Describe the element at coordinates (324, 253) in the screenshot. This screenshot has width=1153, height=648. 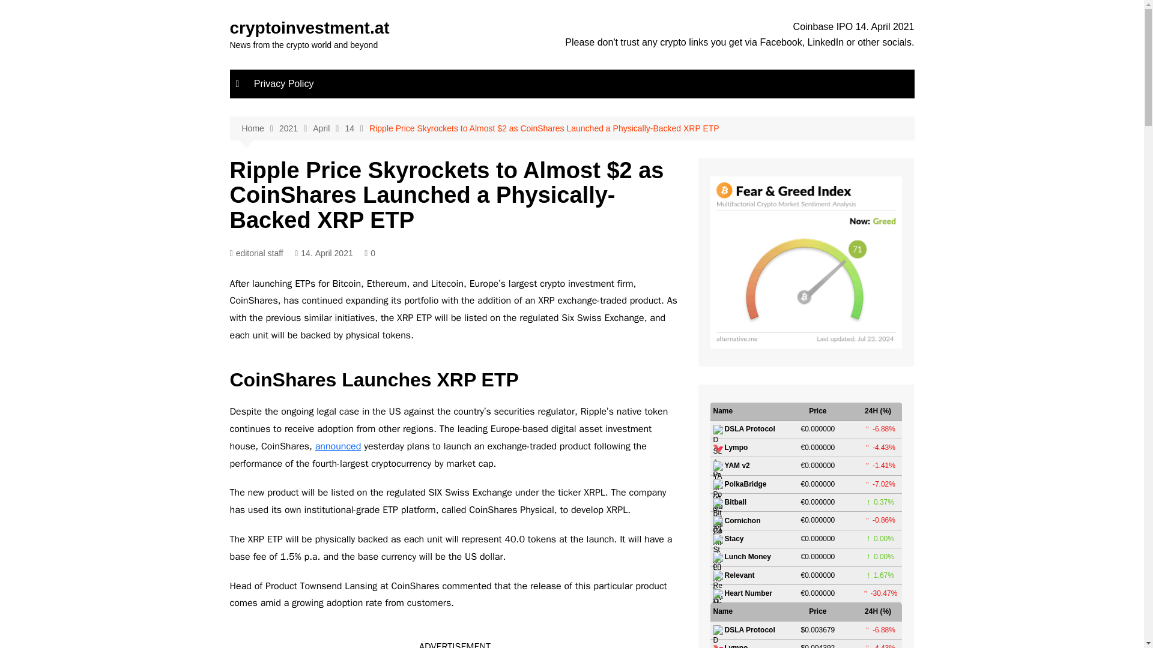
I see `14. April 2021` at that location.